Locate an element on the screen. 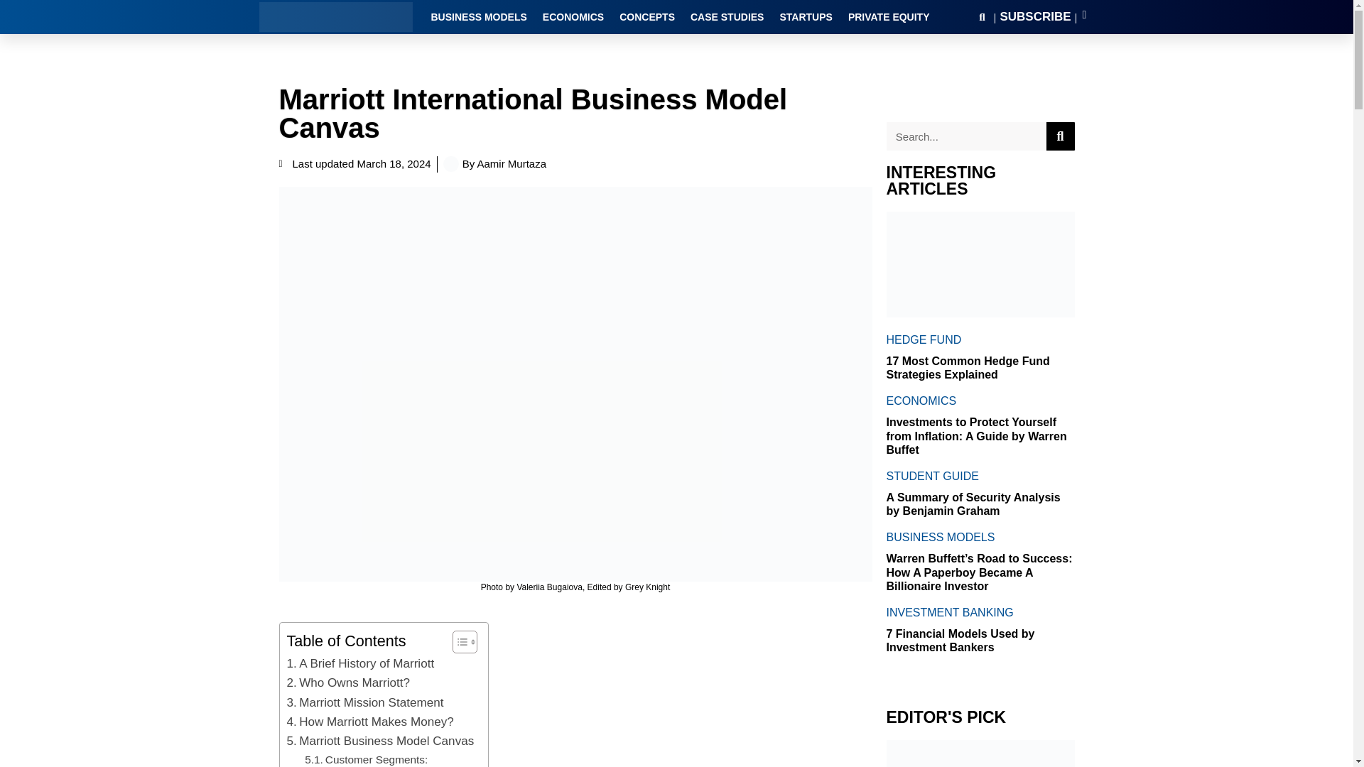 The height and width of the screenshot is (767, 1364). PRIVATE EQUITY is located at coordinates (889, 16).